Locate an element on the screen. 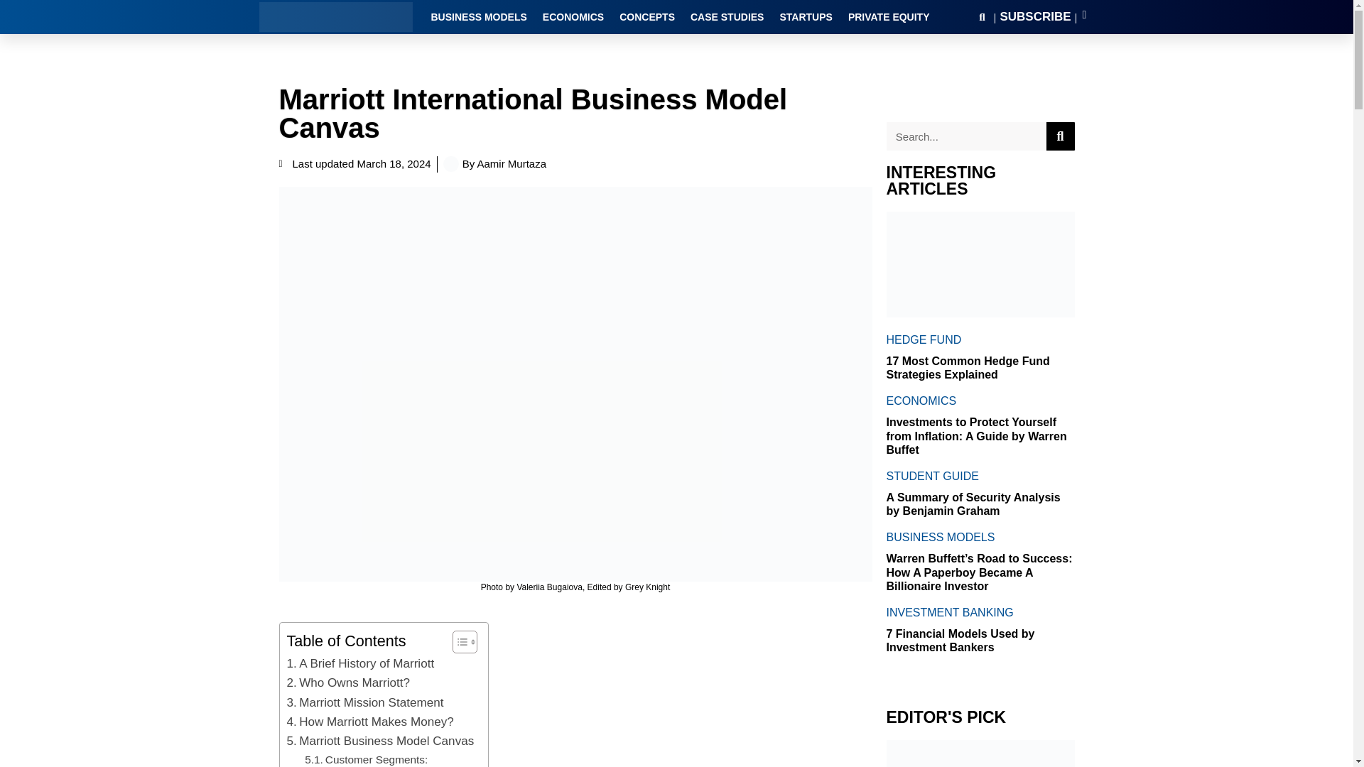 The height and width of the screenshot is (767, 1364). PRIVATE EQUITY is located at coordinates (889, 16).